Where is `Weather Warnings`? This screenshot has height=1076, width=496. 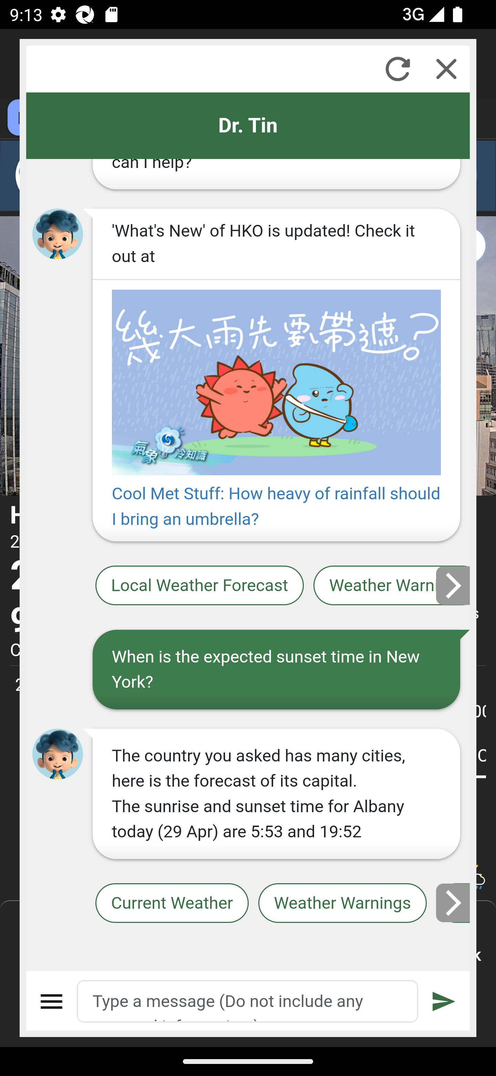
Weather Warnings is located at coordinates (392, 586).